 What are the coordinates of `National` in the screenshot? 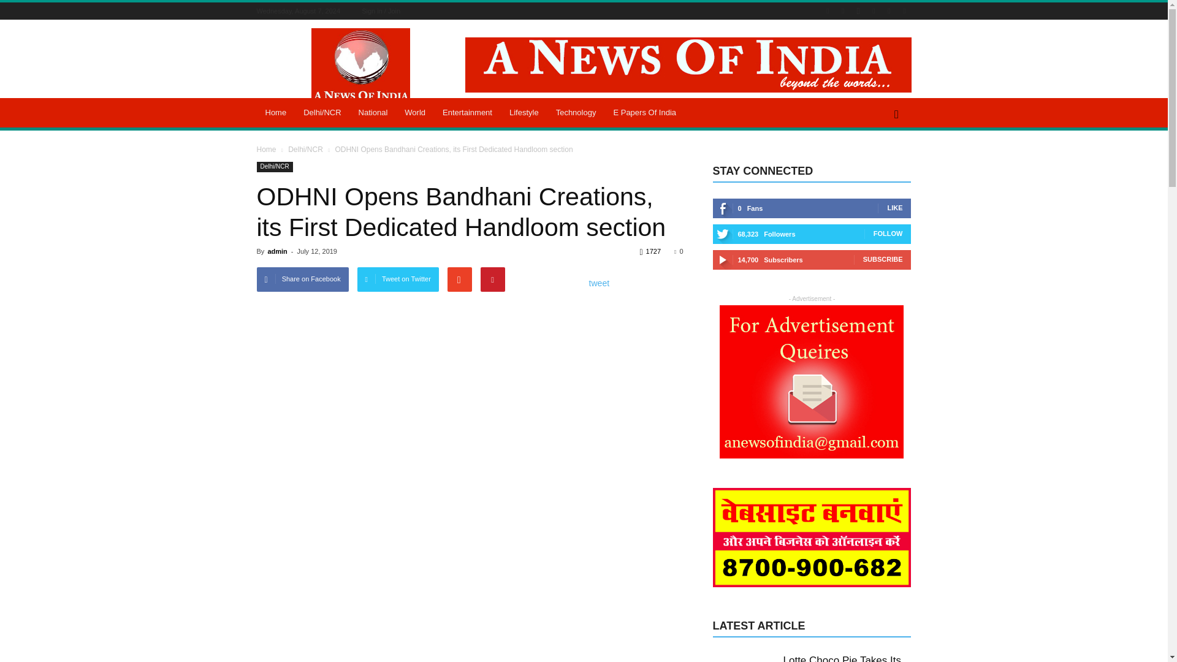 It's located at (373, 113).